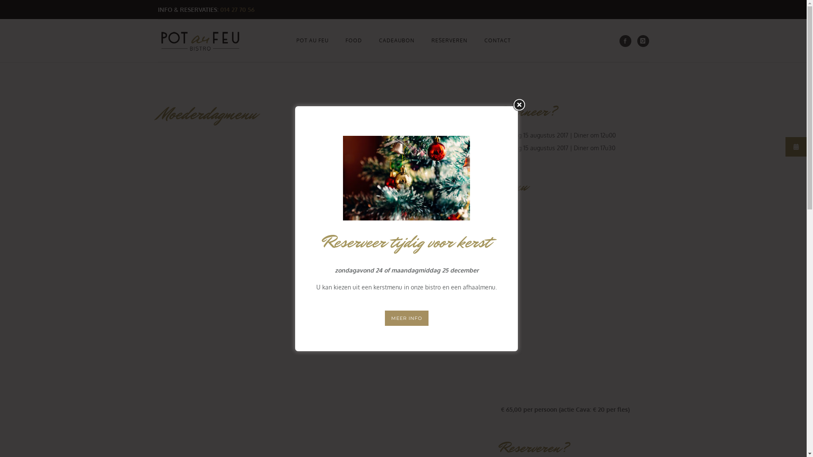 The width and height of the screenshot is (813, 457). Describe the element at coordinates (237, 9) in the screenshot. I see `014 27 70 56` at that location.